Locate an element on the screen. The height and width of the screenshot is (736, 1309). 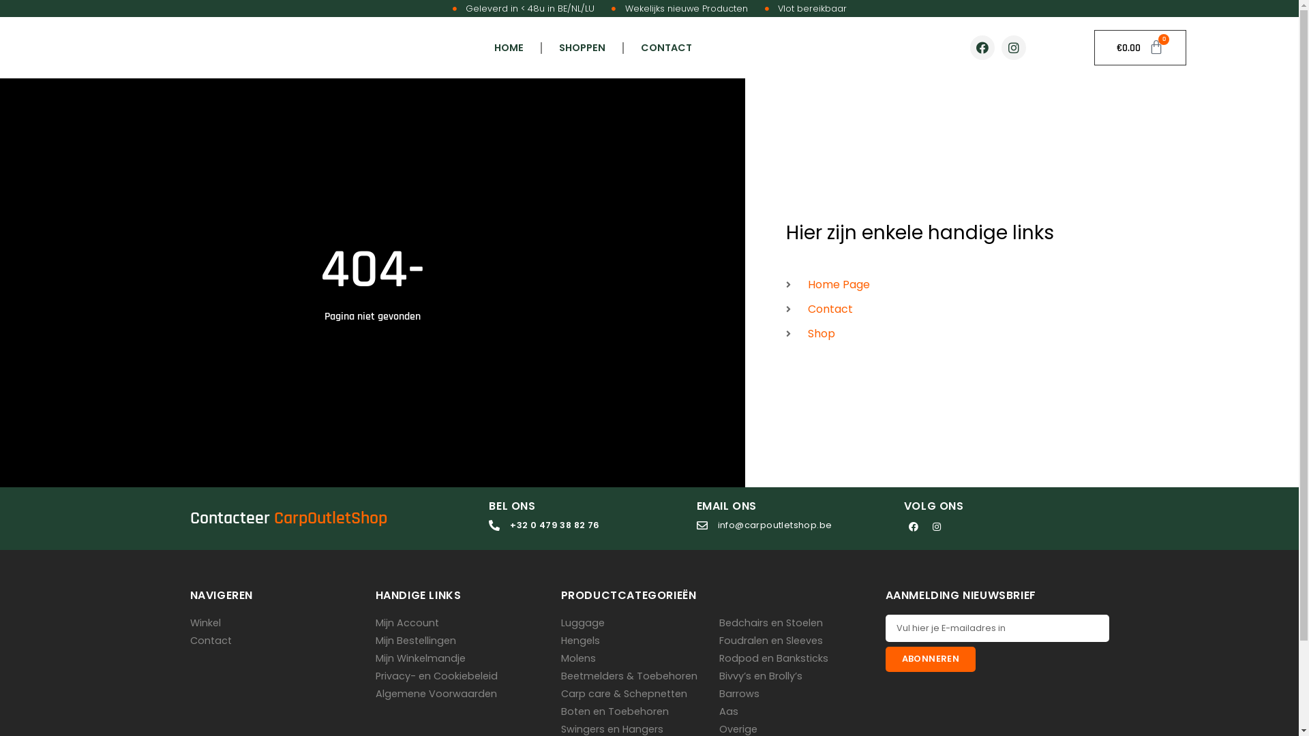
Shop is located at coordinates (1032, 334).